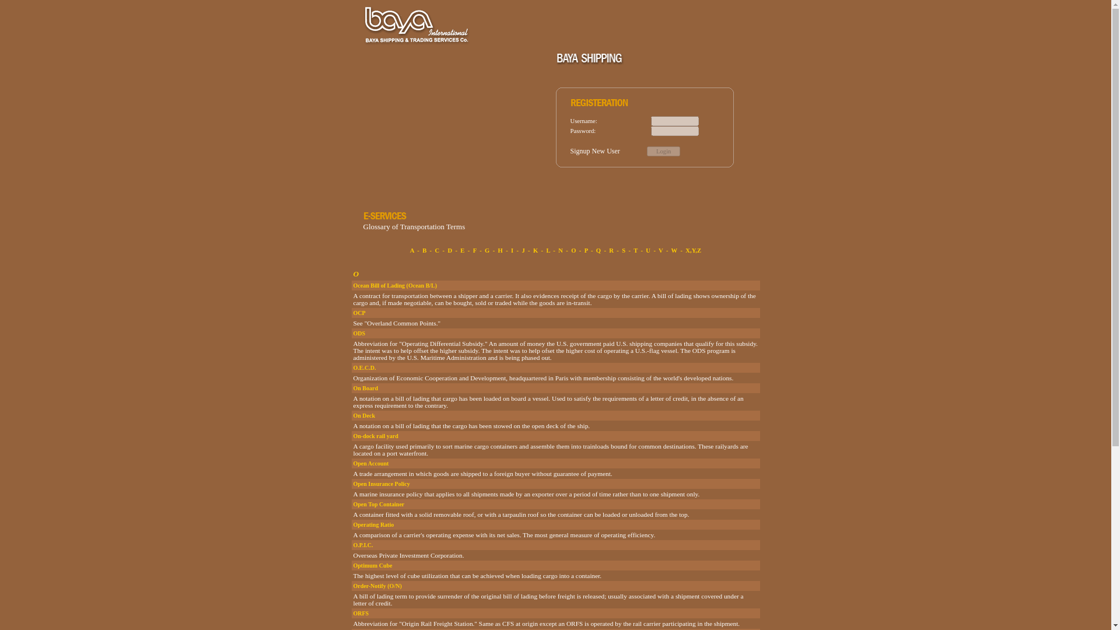 The image size is (1120, 630). I want to click on Signup New User, so click(595, 150).